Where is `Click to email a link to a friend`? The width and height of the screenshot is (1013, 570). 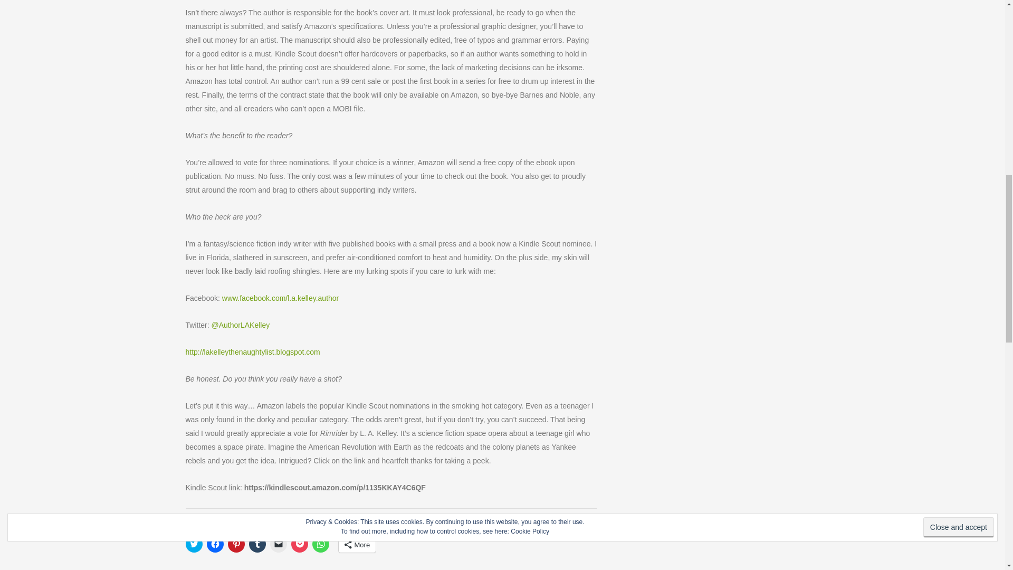 Click to email a link to a friend is located at coordinates (279, 544).